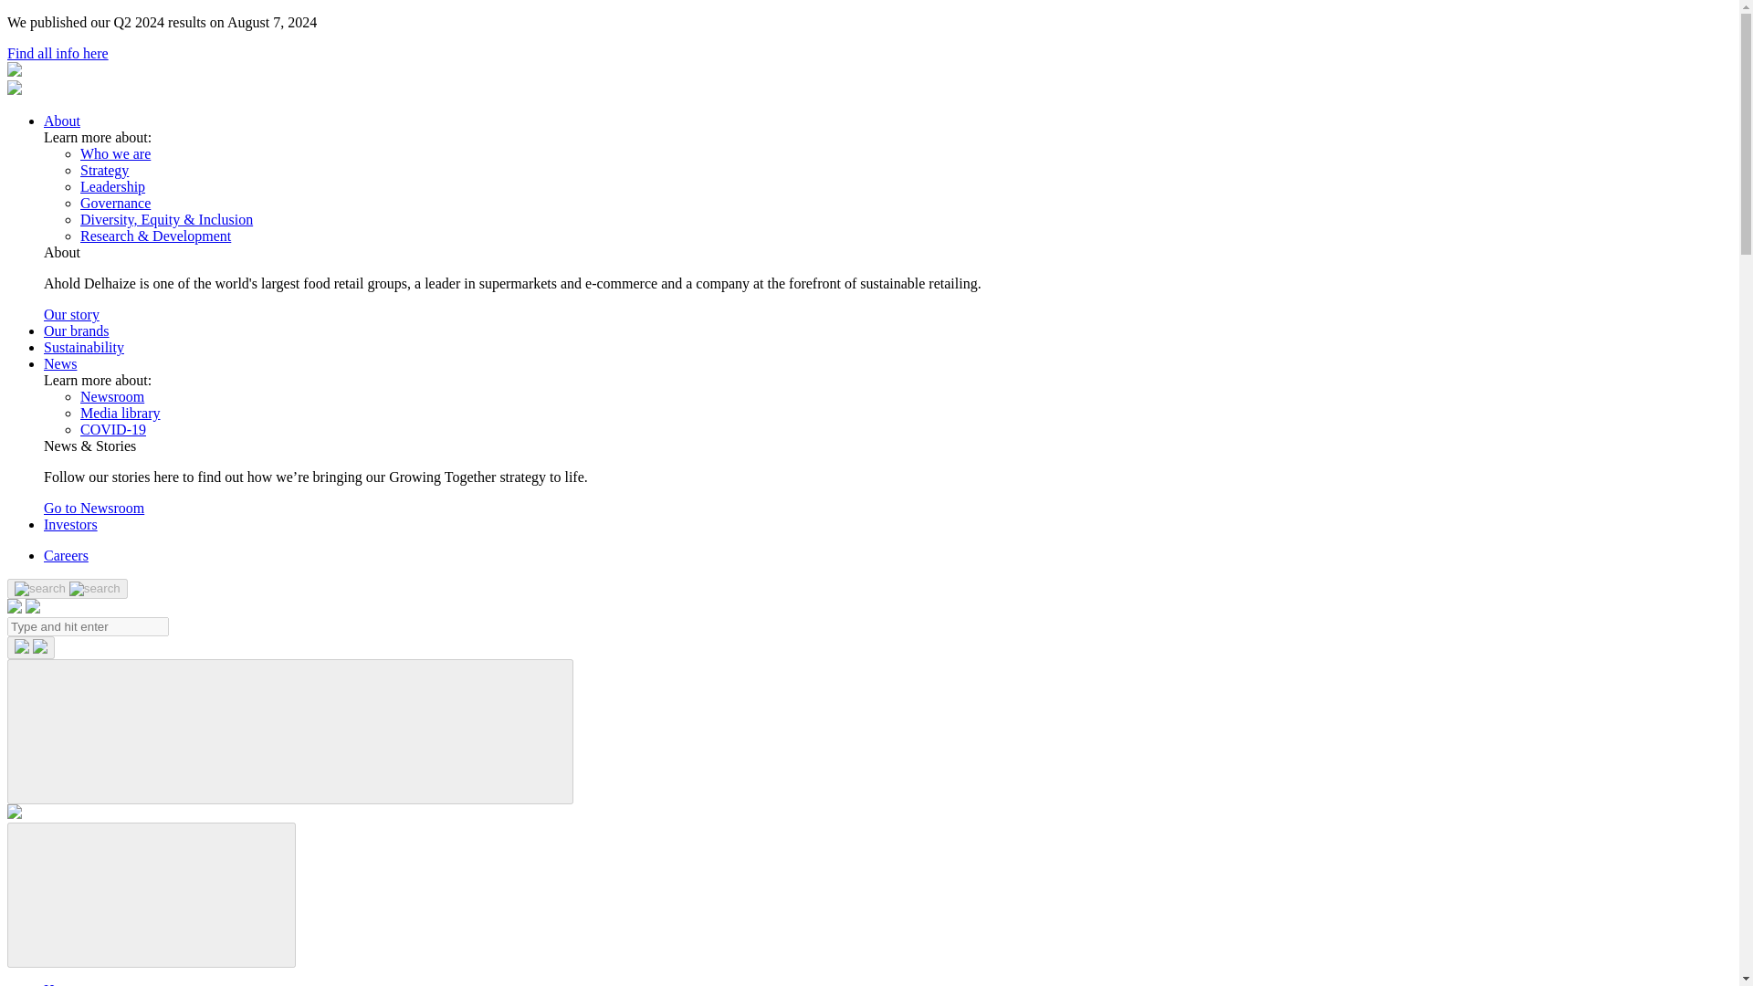  Describe the element at coordinates (113, 429) in the screenshot. I see `COVID-19` at that location.